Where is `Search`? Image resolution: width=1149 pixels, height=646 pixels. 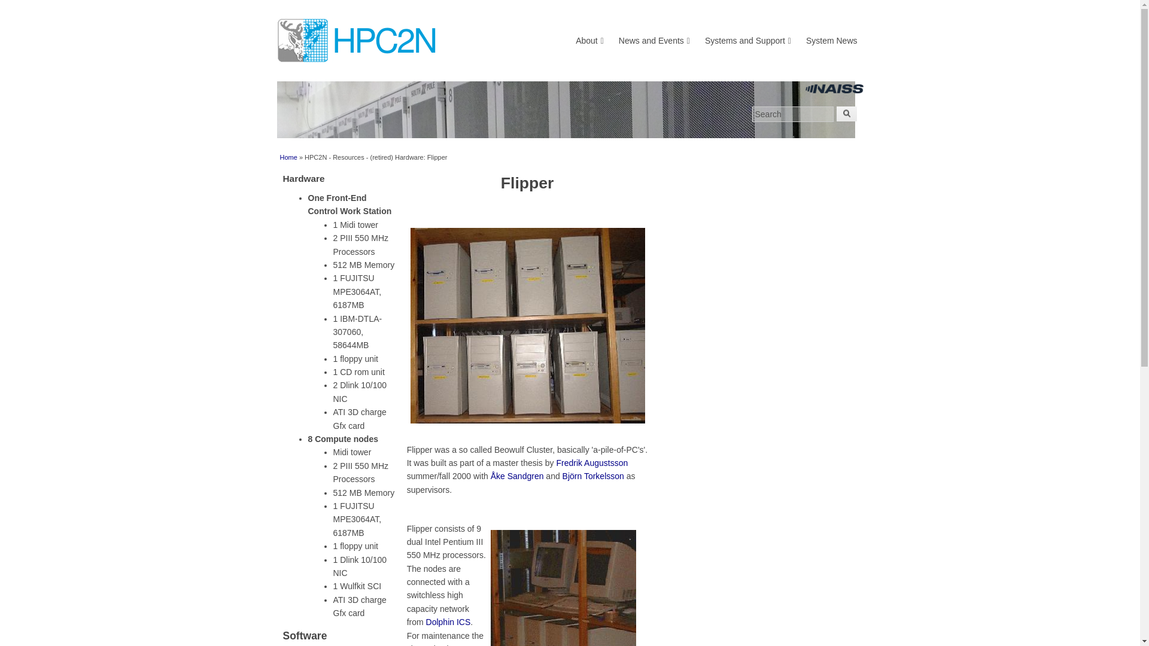 Search is located at coordinates (792, 114).